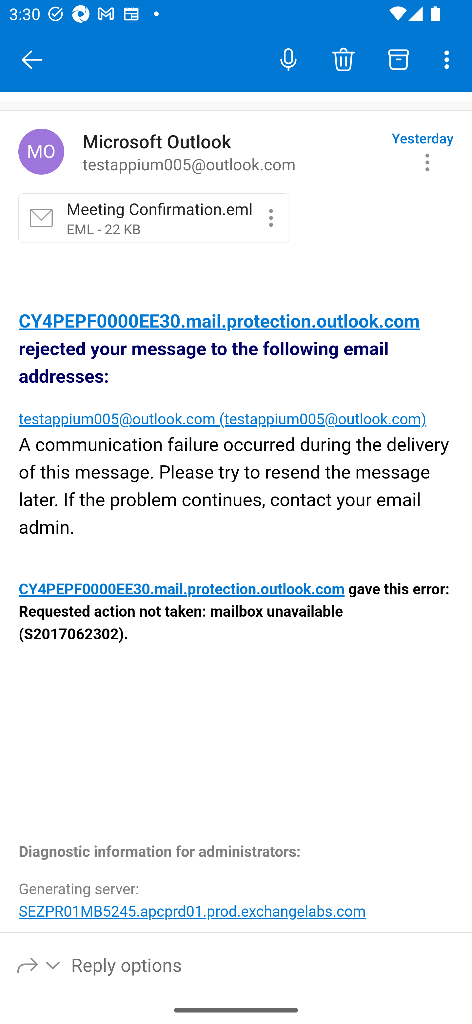 The width and height of the screenshot is (472, 1024). What do you see at coordinates (399, 59) in the screenshot?
I see `Archive` at bounding box center [399, 59].